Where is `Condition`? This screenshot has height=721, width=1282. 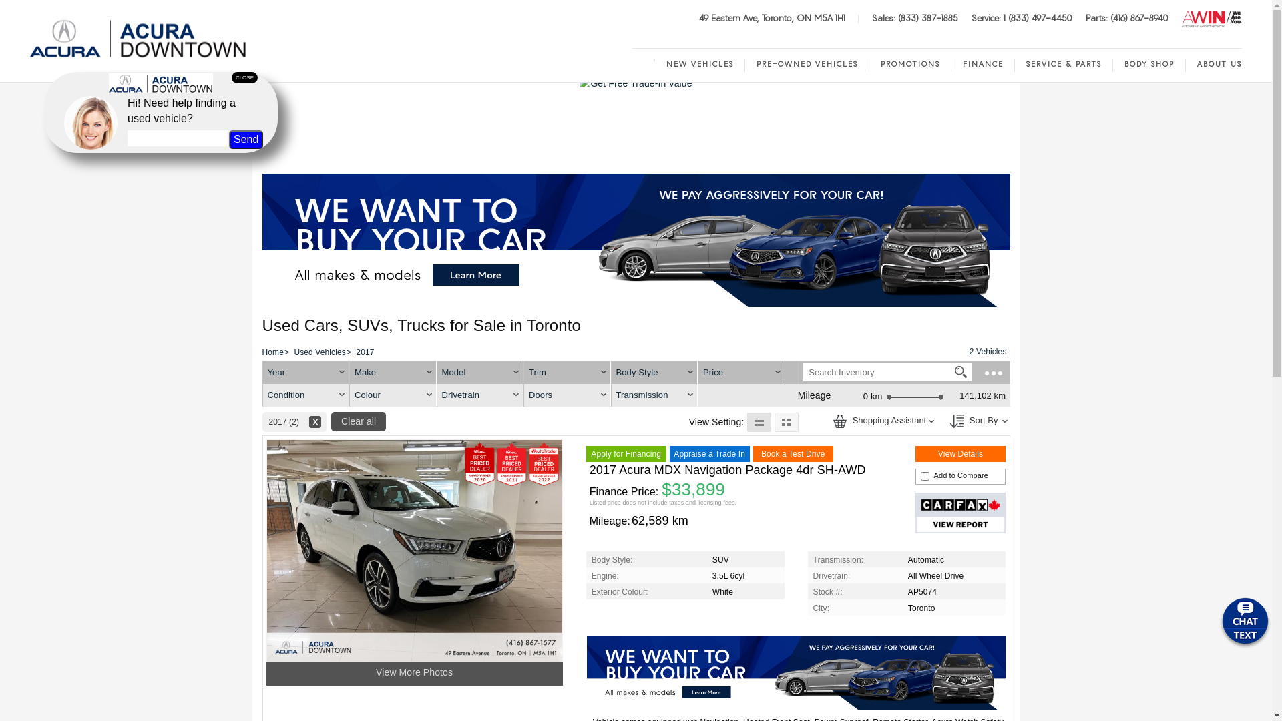 Condition is located at coordinates (306, 395).